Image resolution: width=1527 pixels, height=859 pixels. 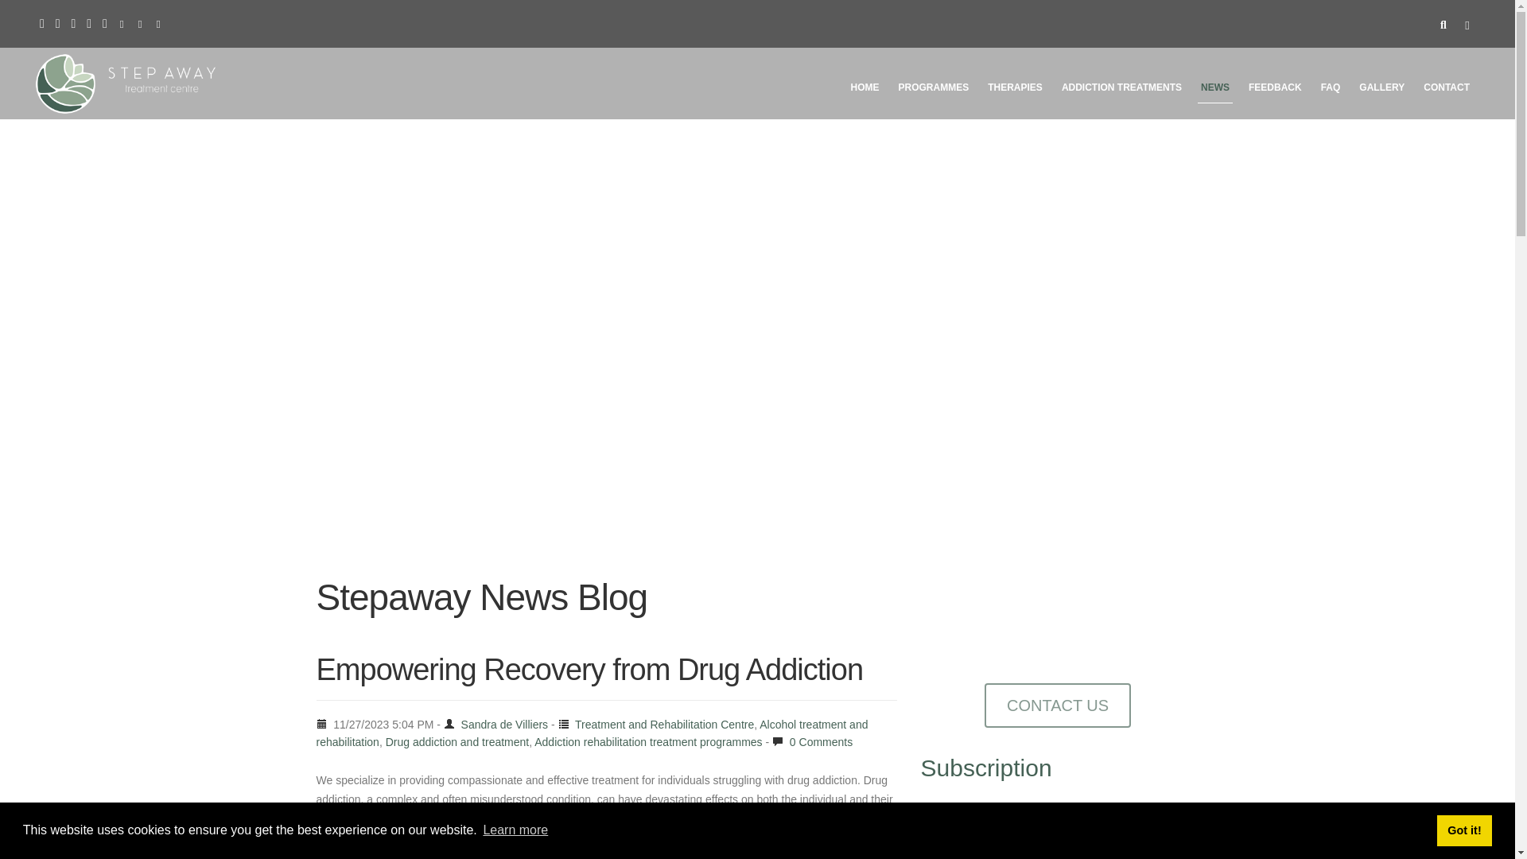 What do you see at coordinates (1276, 91) in the screenshot?
I see `FEEDBACK` at bounding box center [1276, 91].